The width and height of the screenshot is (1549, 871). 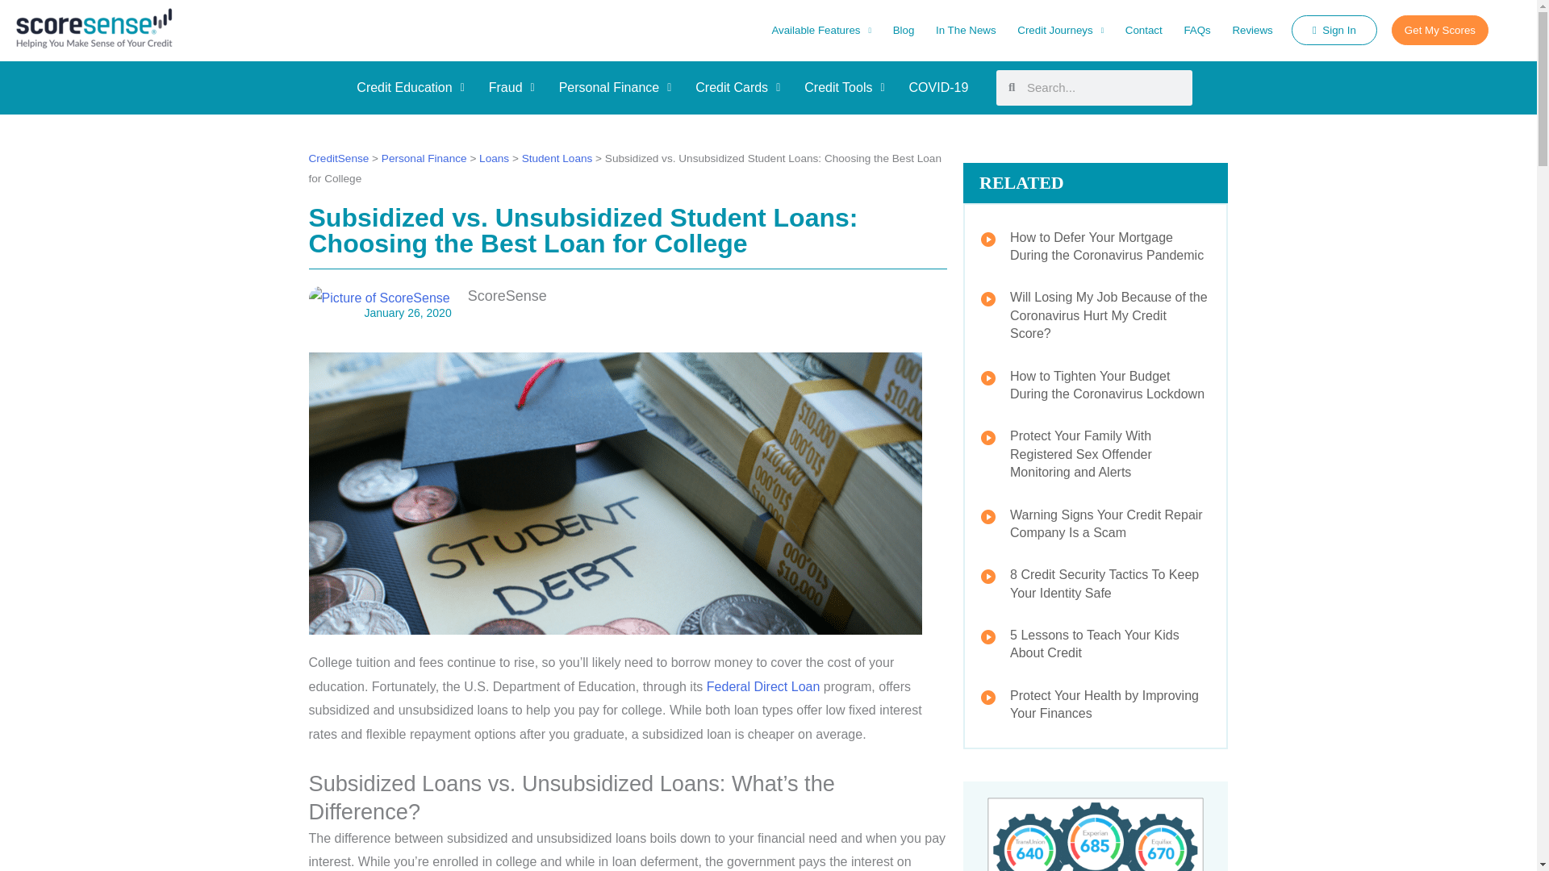 What do you see at coordinates (966, 29) in the screenshot?
I see `In The News` at bounding box center [966, 29].